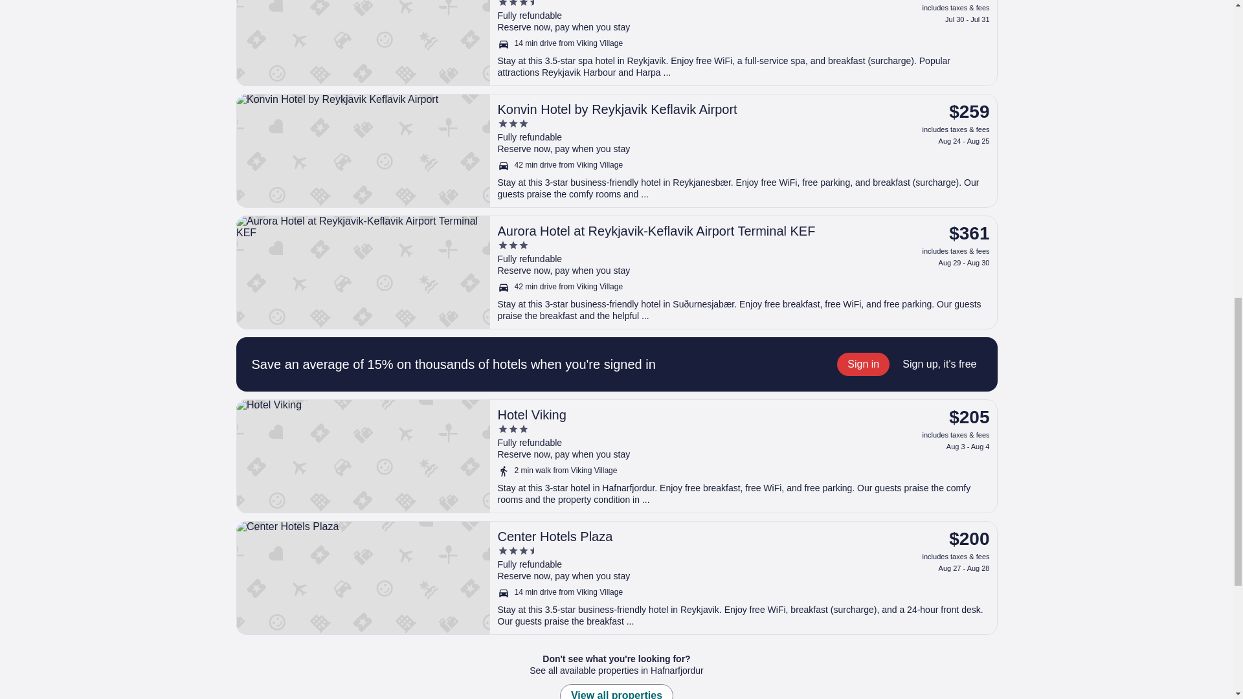  I want to click on Sign in, so click(863, 364).